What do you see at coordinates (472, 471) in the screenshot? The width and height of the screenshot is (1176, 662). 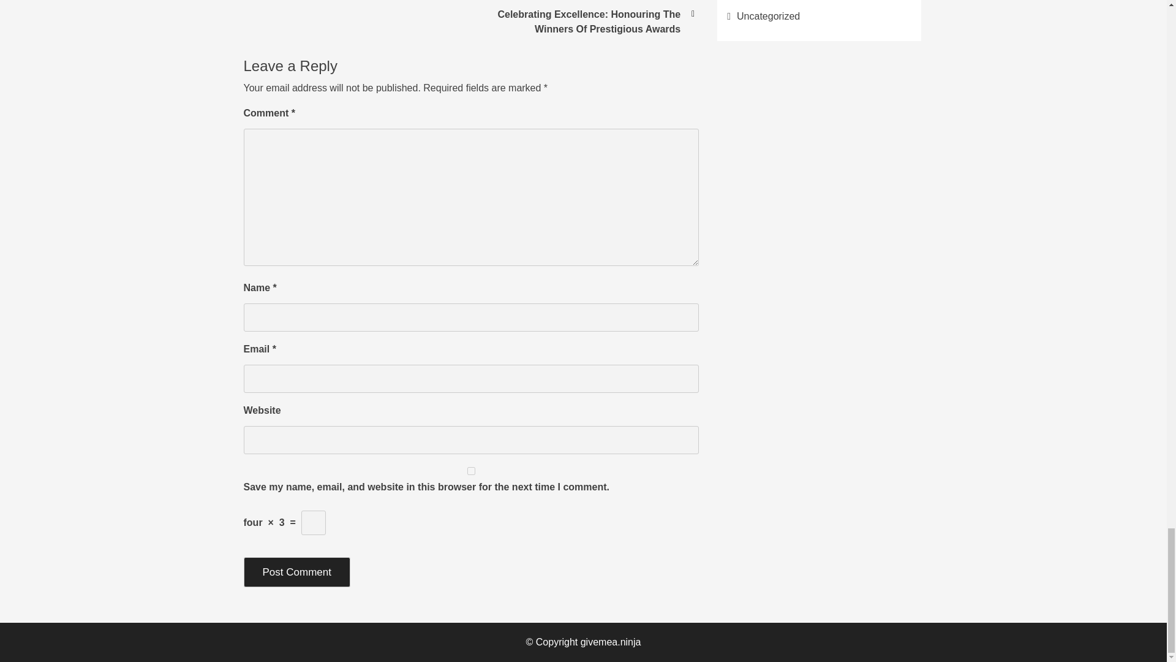 I see `yes` at bounding box center [472, 471].